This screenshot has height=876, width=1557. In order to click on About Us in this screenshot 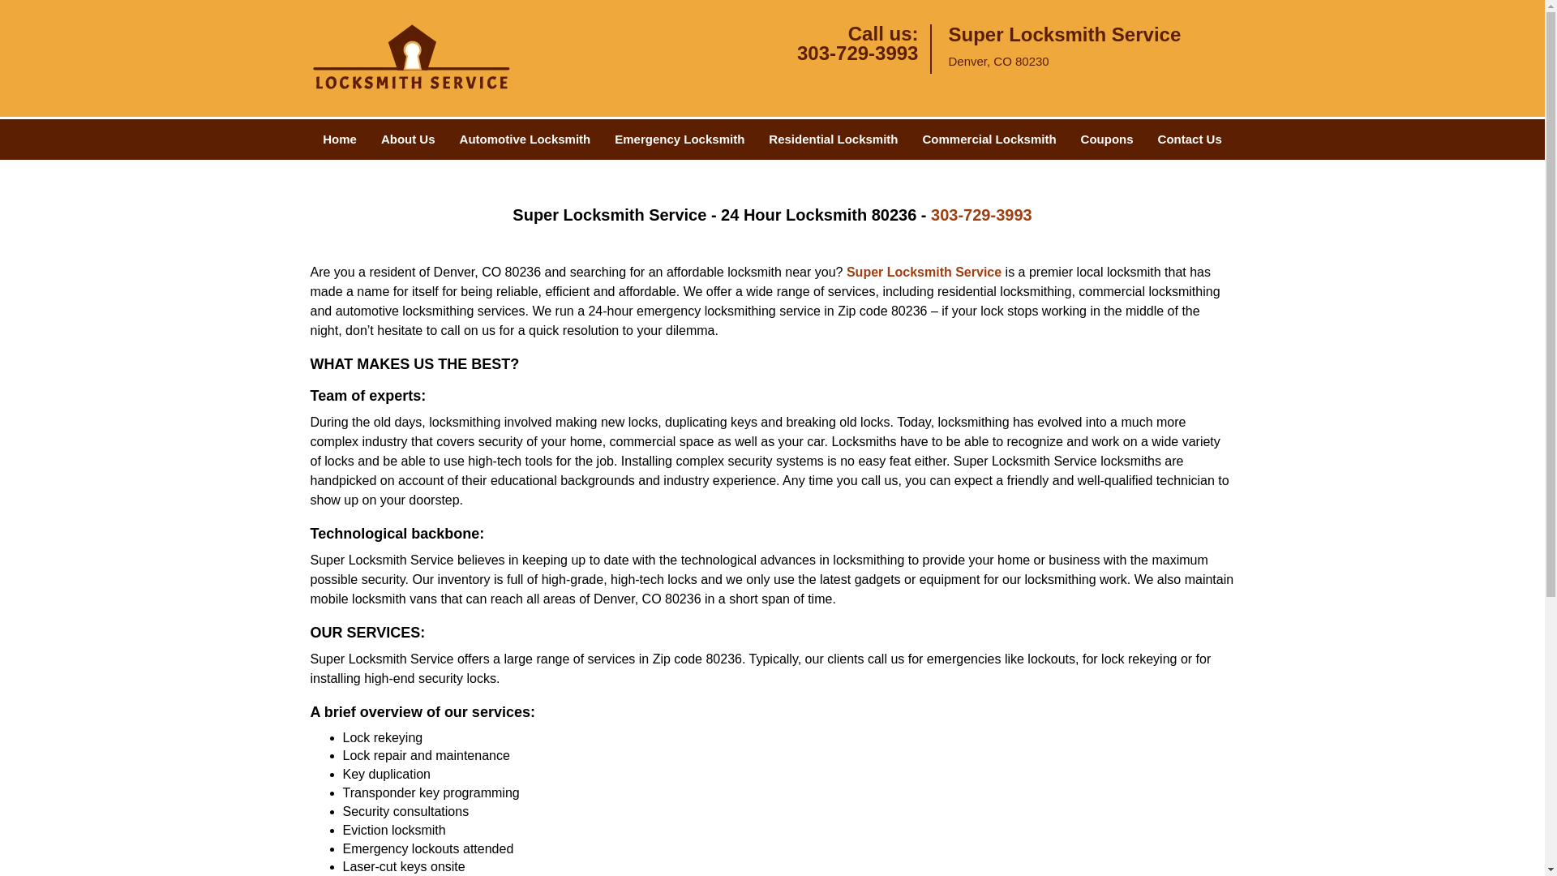, I will do `click(409, 139)`.